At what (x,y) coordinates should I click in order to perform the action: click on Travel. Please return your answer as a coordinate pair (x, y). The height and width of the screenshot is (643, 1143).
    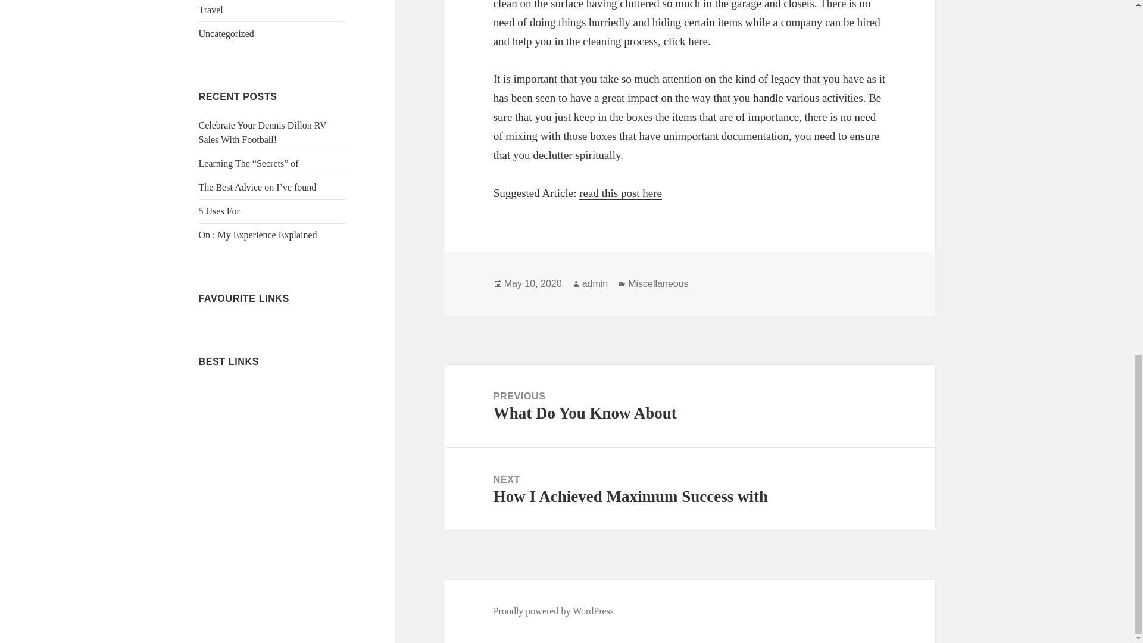
    Looking at the image, I should click on (211, 10).